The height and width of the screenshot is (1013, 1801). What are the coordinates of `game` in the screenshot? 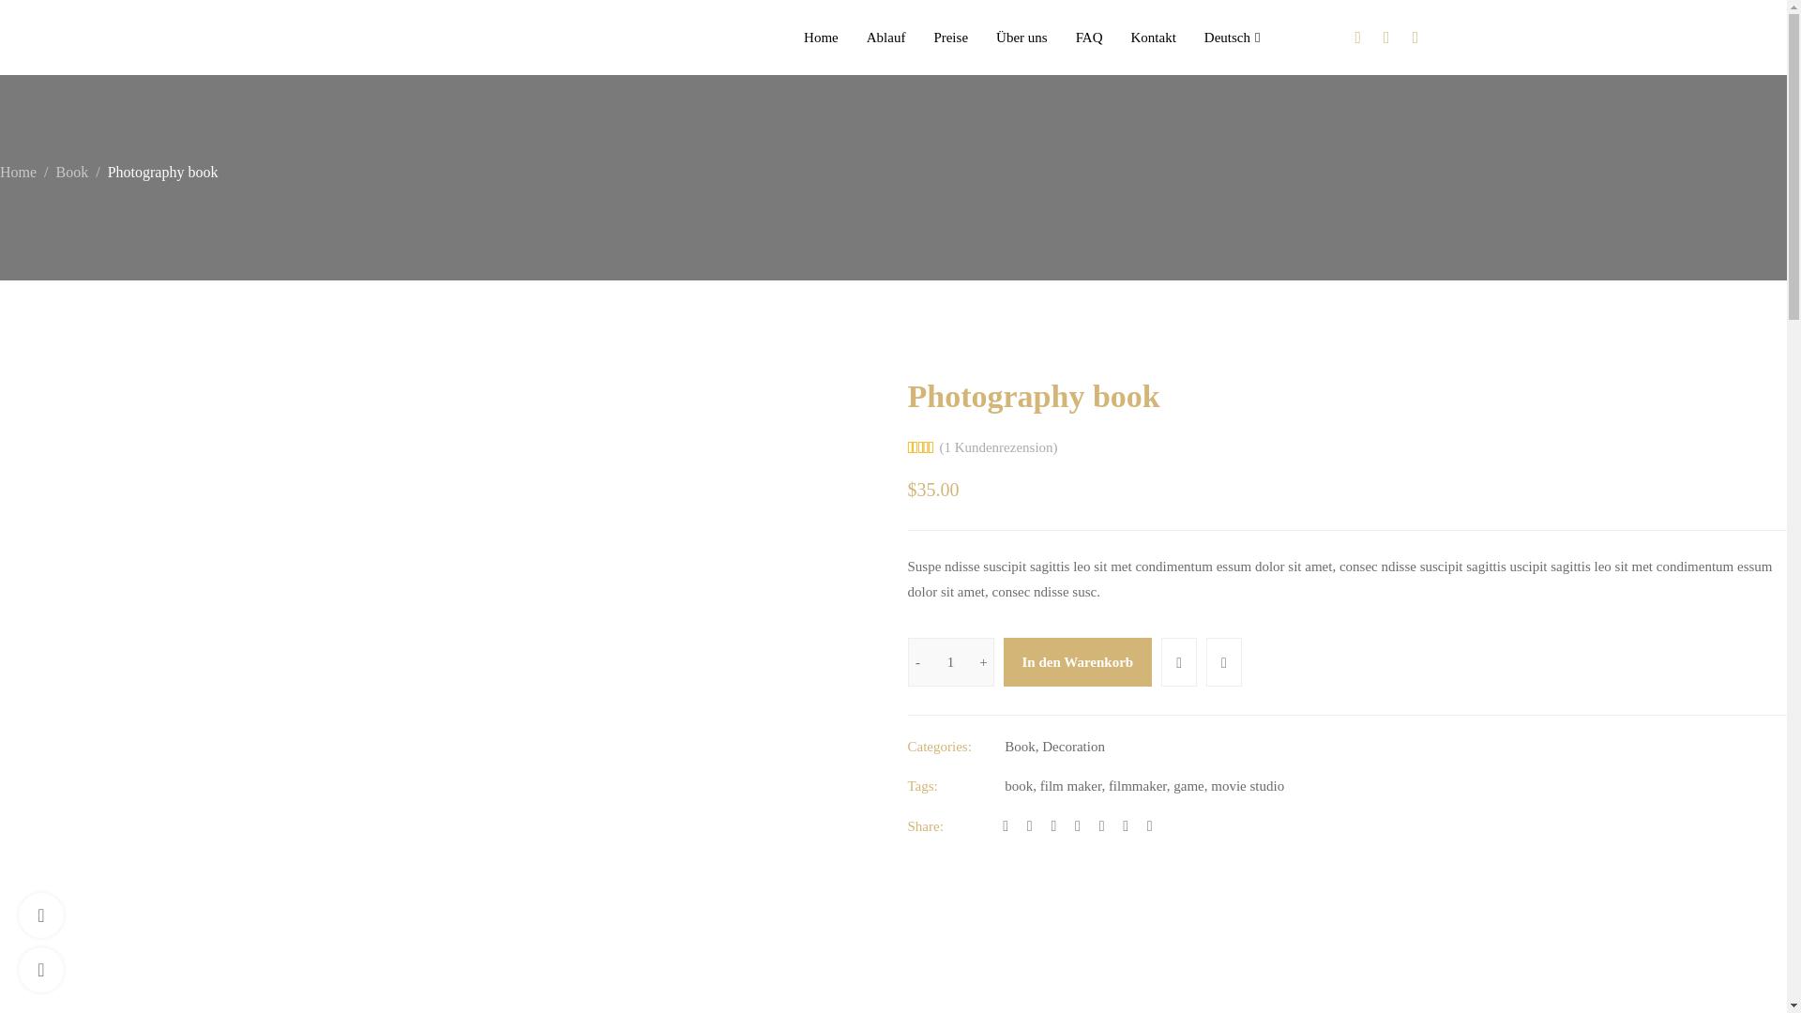 It's located at (1188, 786).